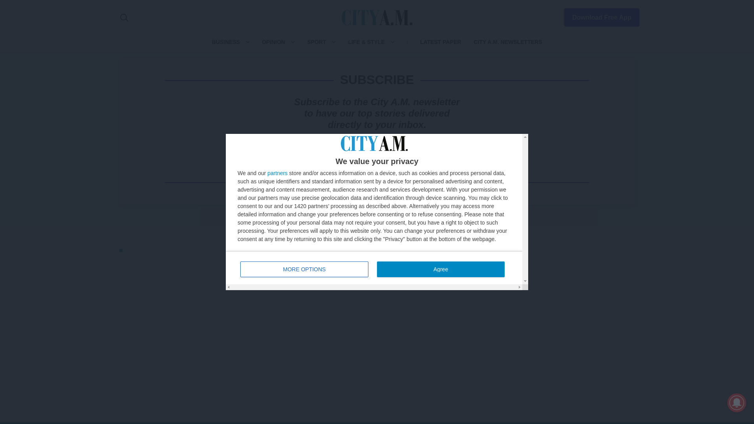 This screenshot has height=424, width=754. Describe the element at coordinates (512, 292) in the screenshot. I see `FACEBOOK` at that location.